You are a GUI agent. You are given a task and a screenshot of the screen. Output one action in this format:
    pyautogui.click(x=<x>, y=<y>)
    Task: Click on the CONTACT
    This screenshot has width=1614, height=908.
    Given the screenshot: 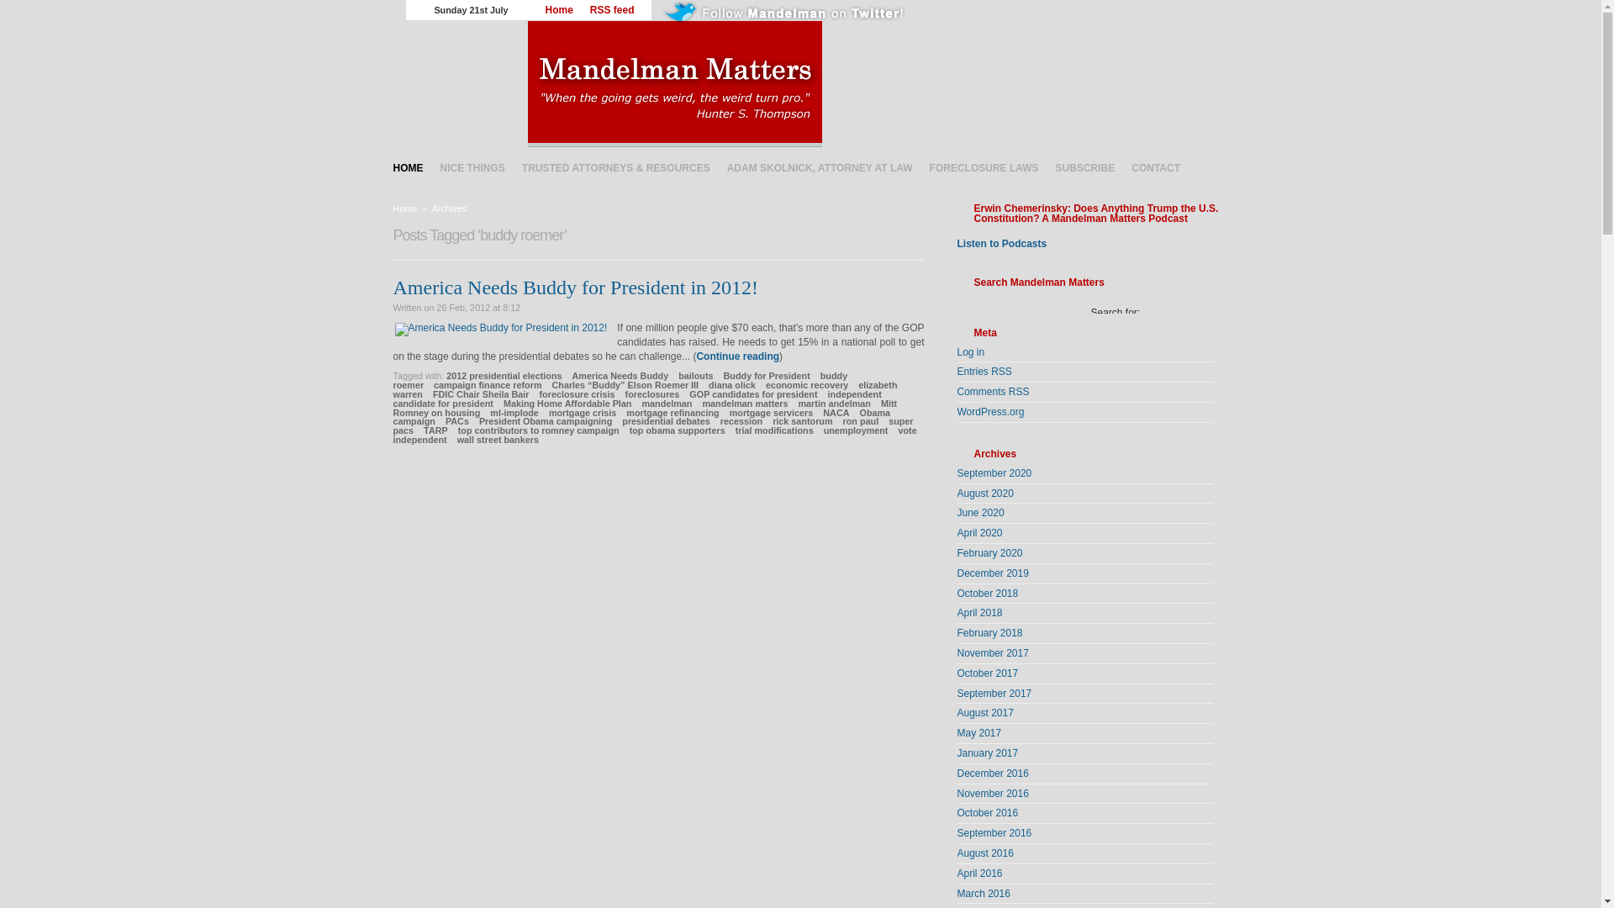 What is the action you would take?
    pyautogui.click(x=1155, y=167)
    